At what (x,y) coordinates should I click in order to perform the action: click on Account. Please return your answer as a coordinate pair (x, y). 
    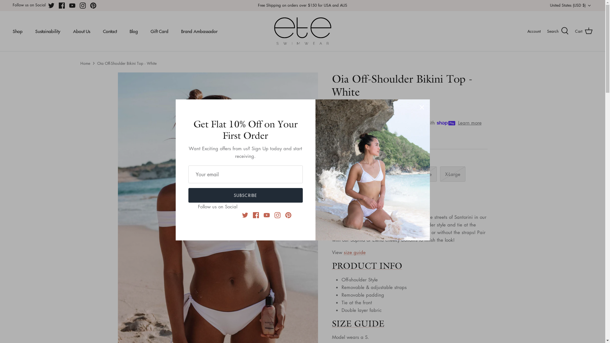
    Looking at the image, I should click on (534, 31).